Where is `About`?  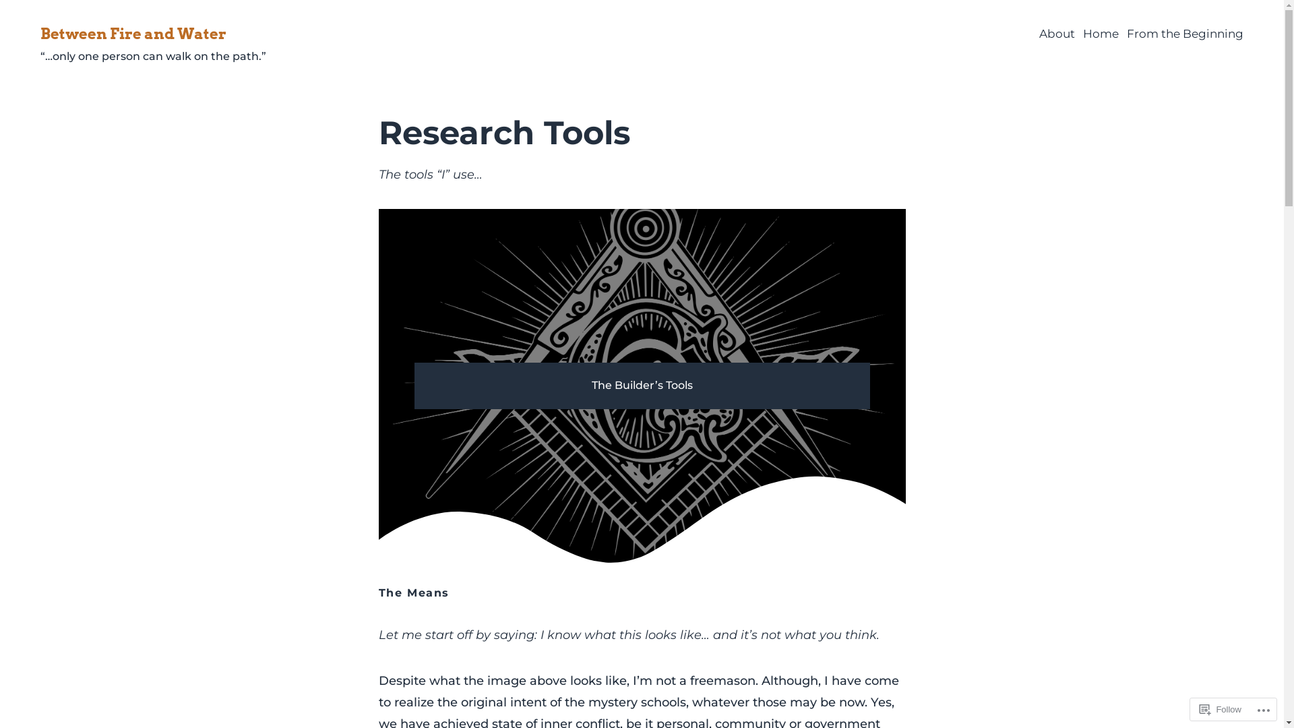 About is located at coordinates (1057, 34).